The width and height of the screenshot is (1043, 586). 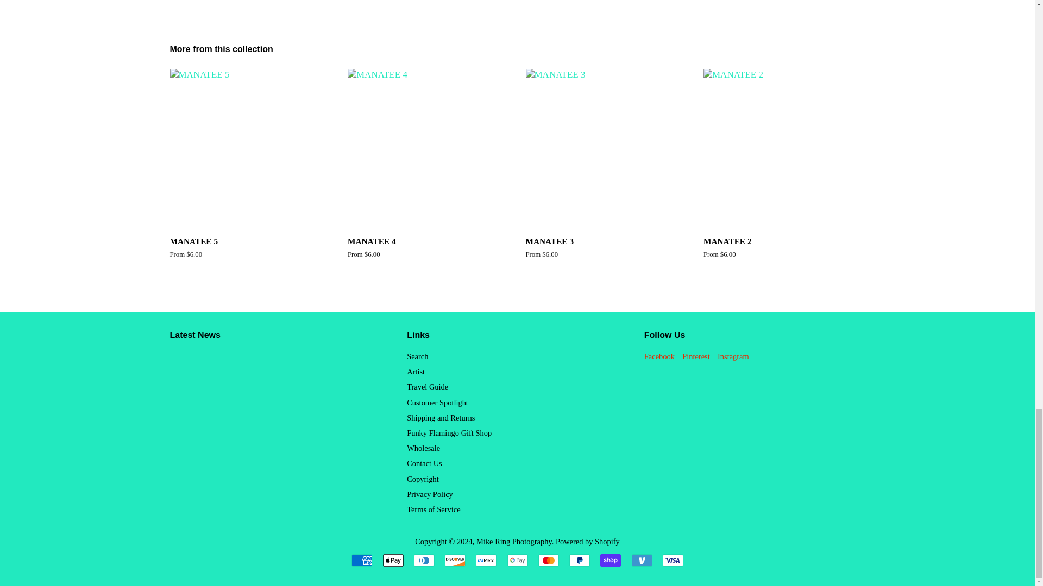 What do you see at coordinates (486, 560) in the screenshot?
I see `Meta Pay` at bounding box center [486, 560].